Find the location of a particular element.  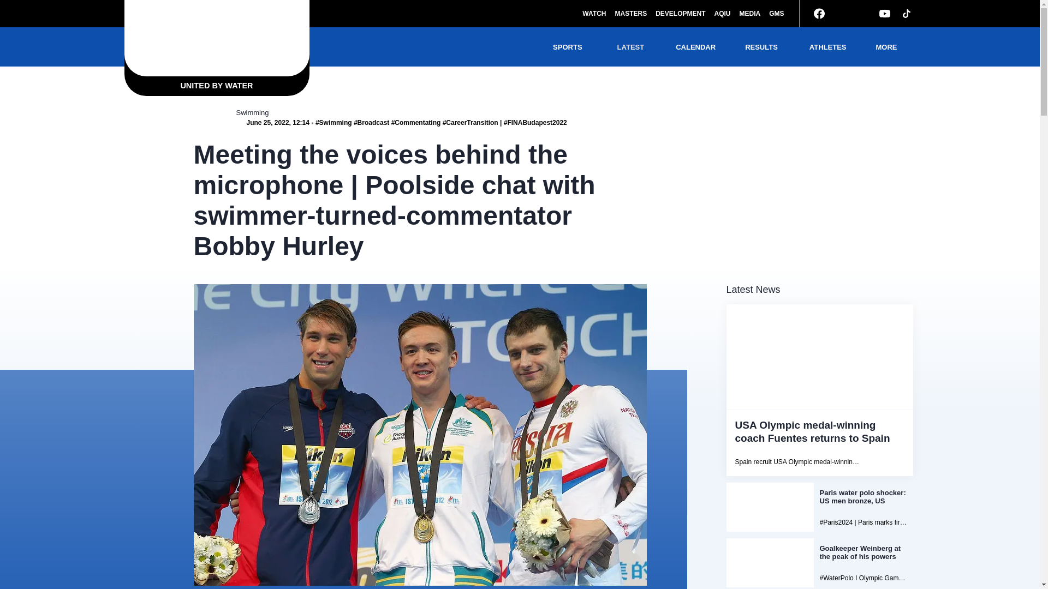

SPORTS is located at coordinates (569, 47).